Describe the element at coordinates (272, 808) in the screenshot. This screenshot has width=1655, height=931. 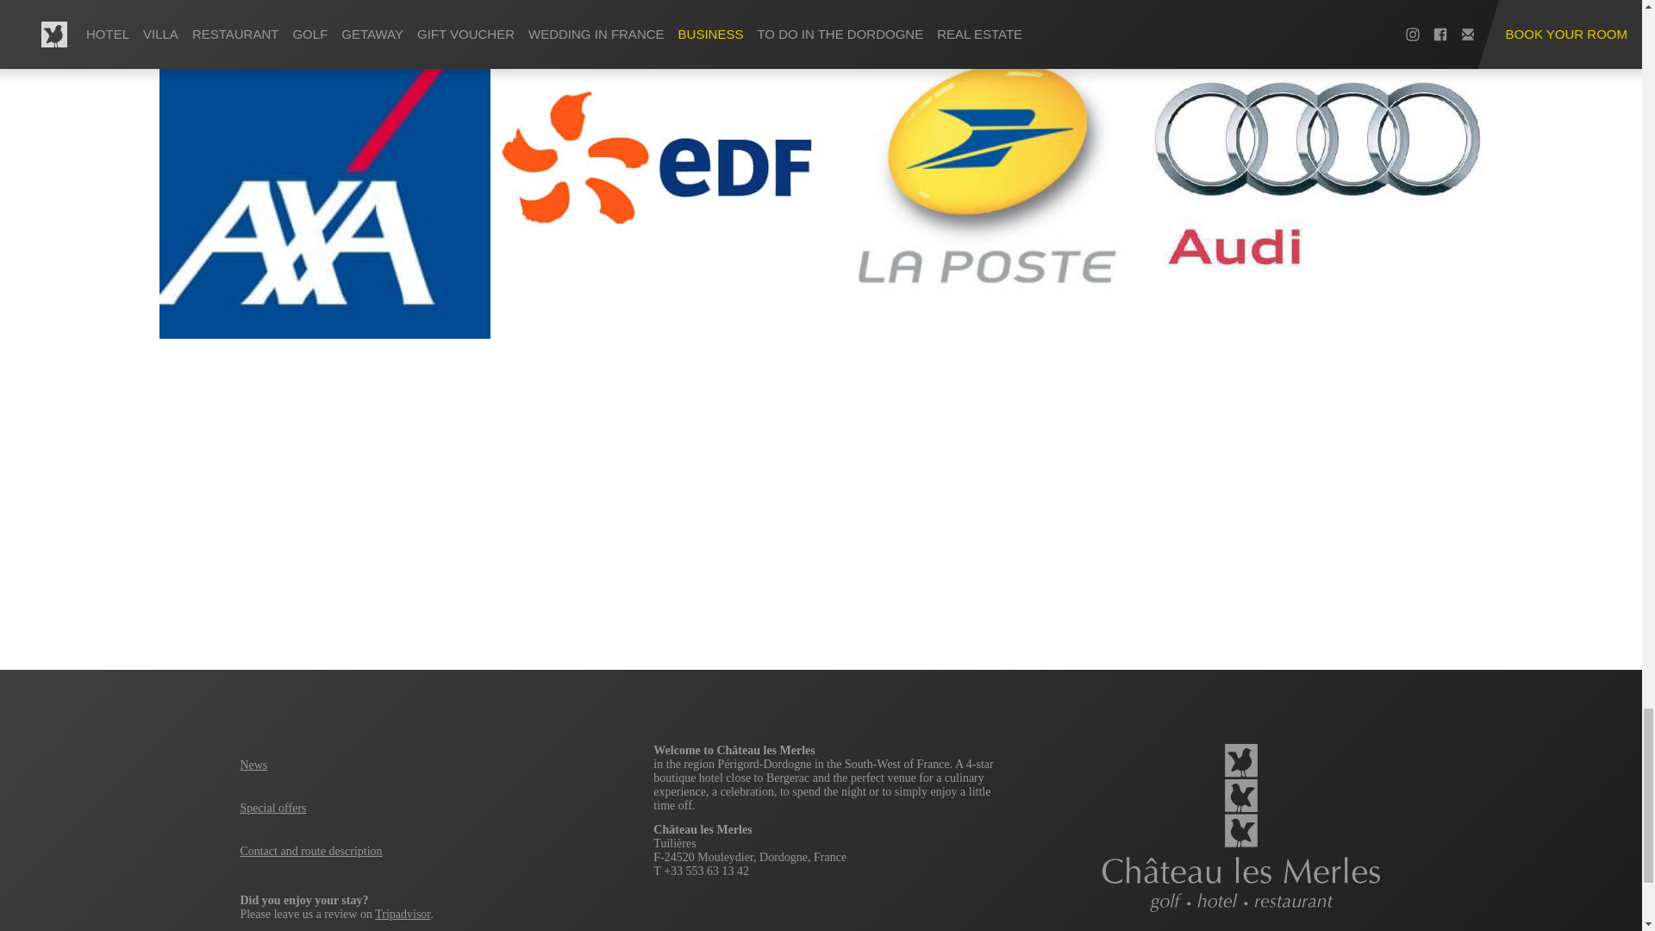
I see `Special offers` at that location.